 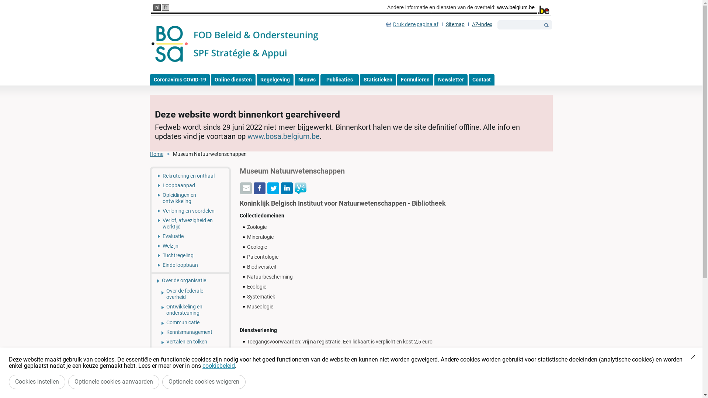 What do you see at coordinates (235, 44) in the screenshot?
I see `Terug naar de Fedweb homepage` at bounding box center [235, 44].